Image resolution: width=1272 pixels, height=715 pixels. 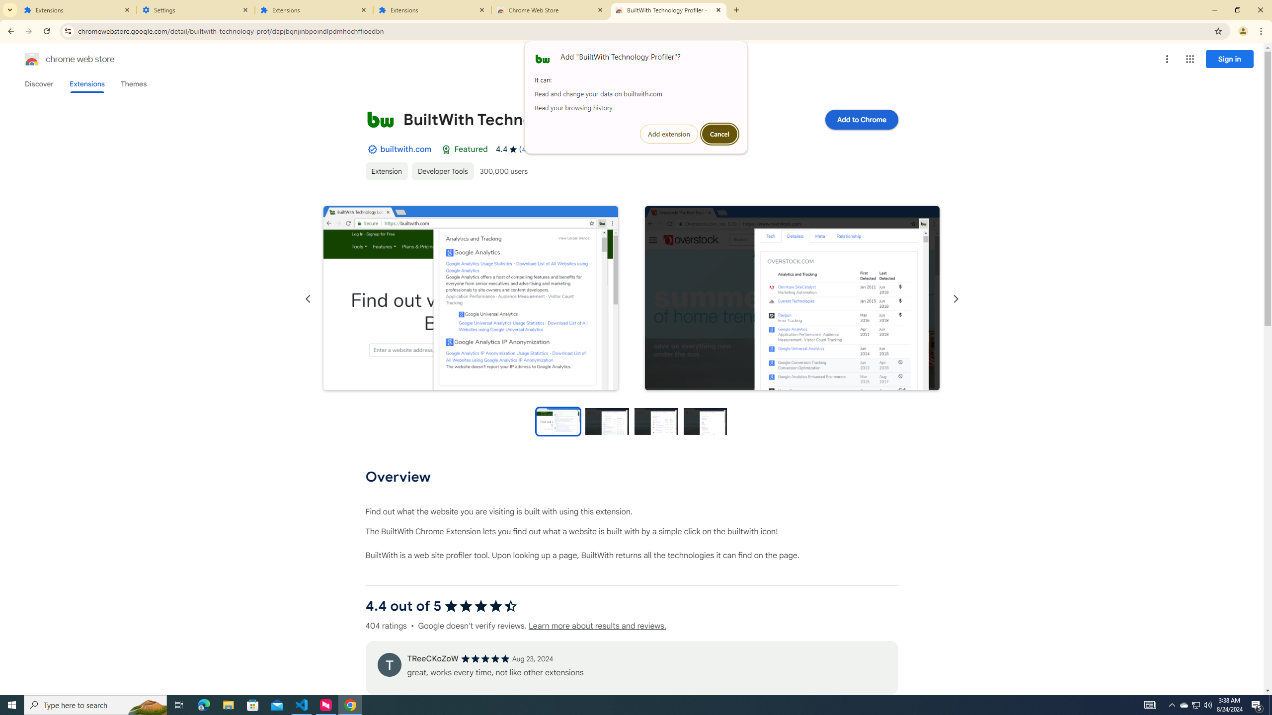 What do you see at coordinates (1150, 705) in the screenshot?
I see `Microsoft Store` at bounding box center [1150, 705].